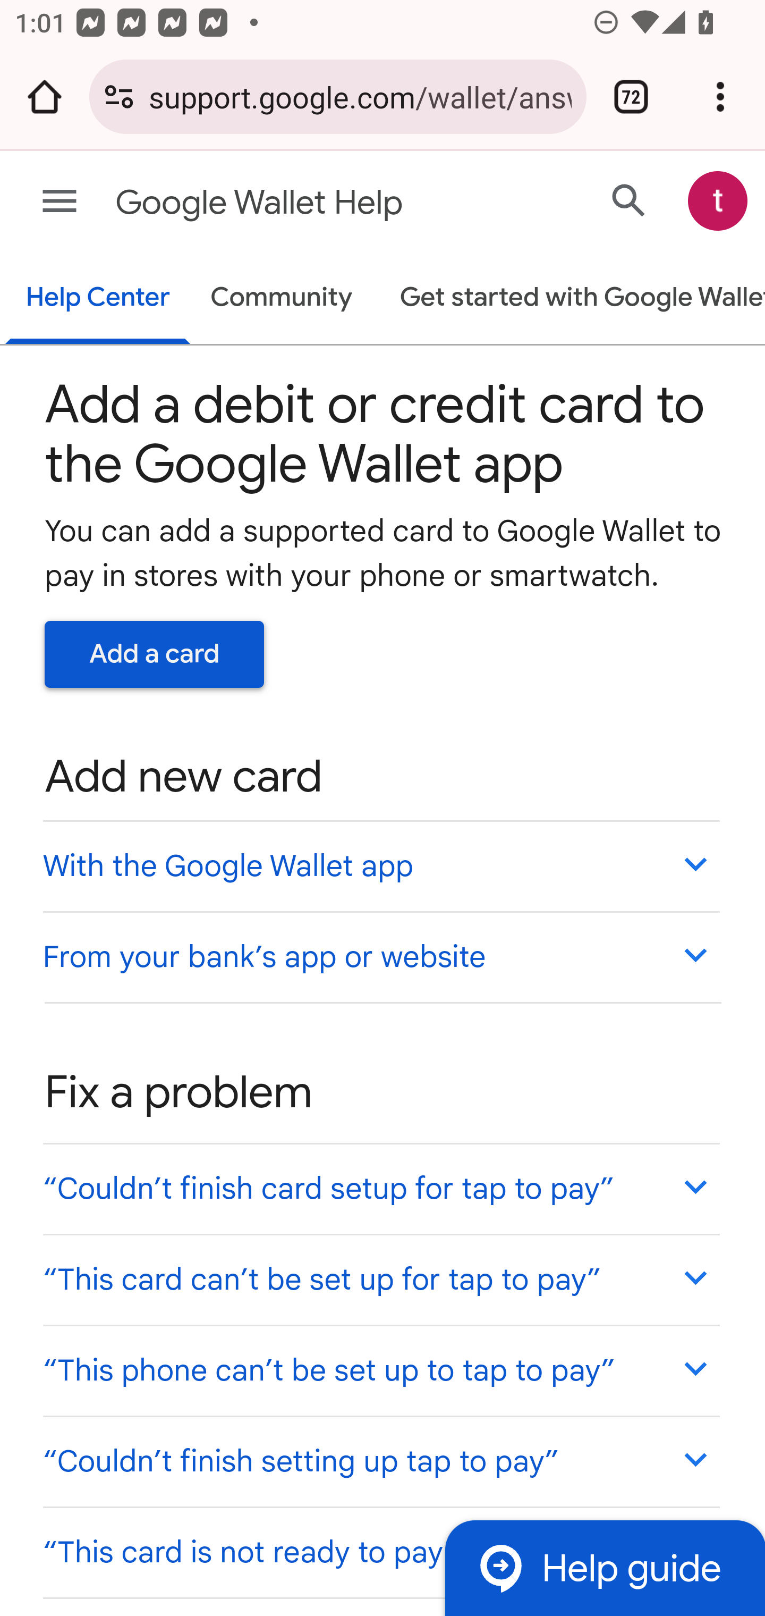 This screenshot has height=1616, width=765. Describe the element at coordinates (380, 1551) in the screenshot. I see `“This card is not ready to pay online”` at that location.